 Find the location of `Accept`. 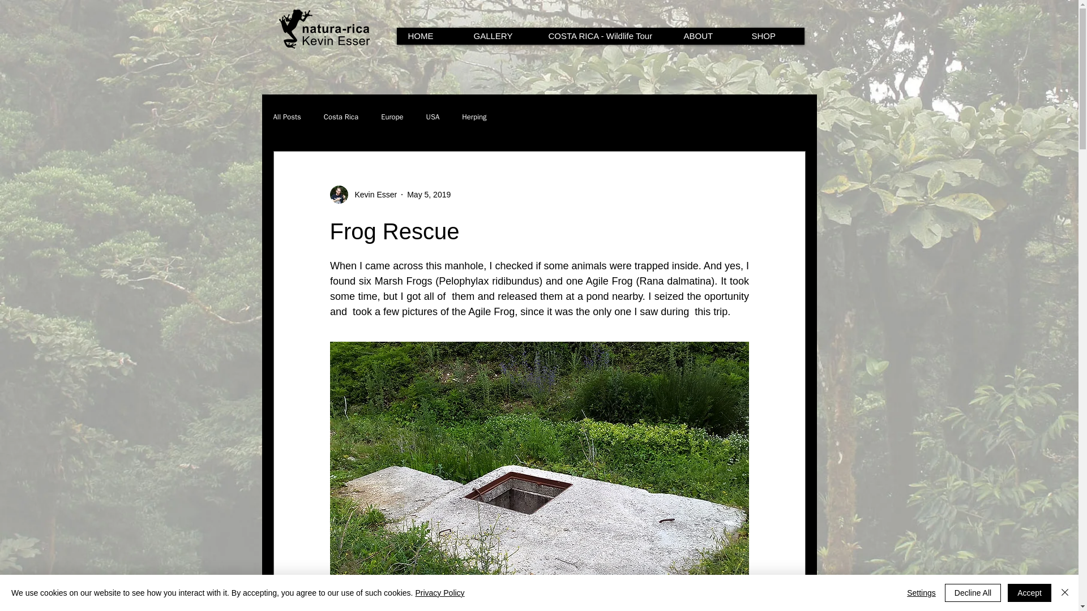

Accept is located at coordinates (1029, 593).